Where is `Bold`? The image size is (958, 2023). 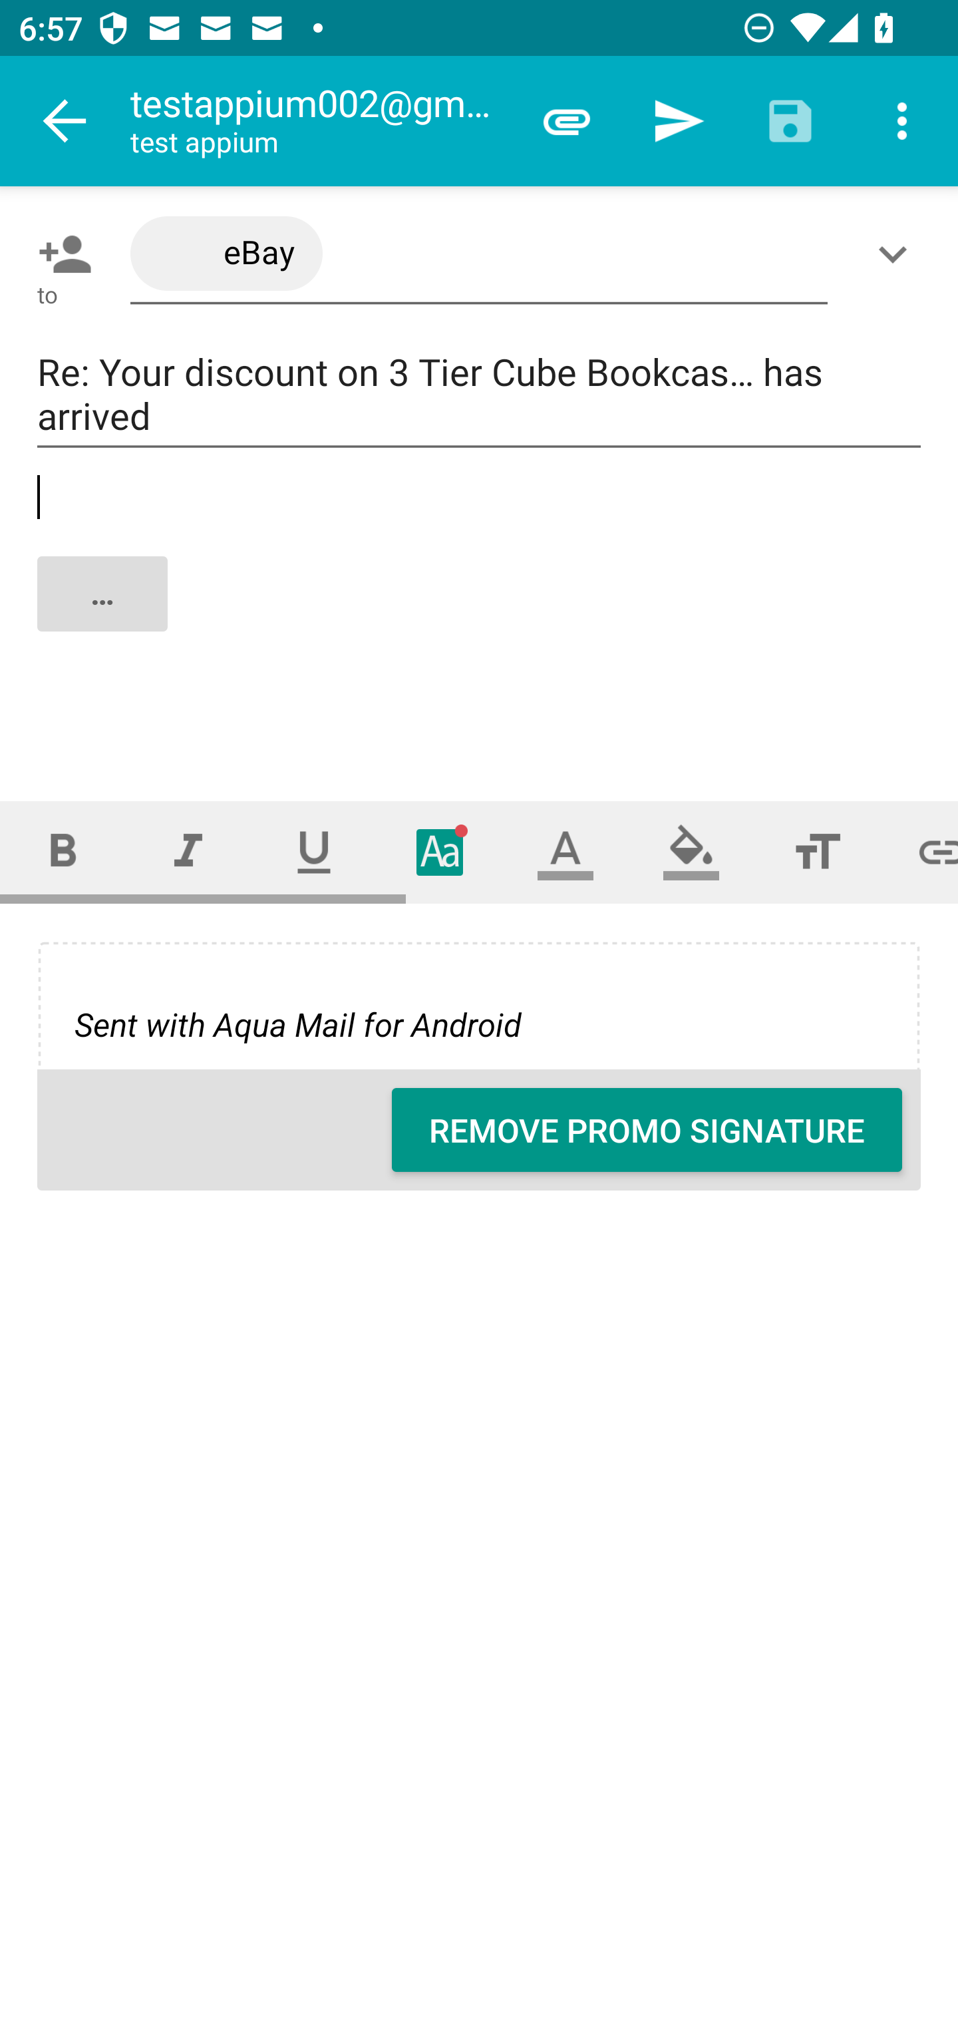
Bold is located at coordinates (63, 852).